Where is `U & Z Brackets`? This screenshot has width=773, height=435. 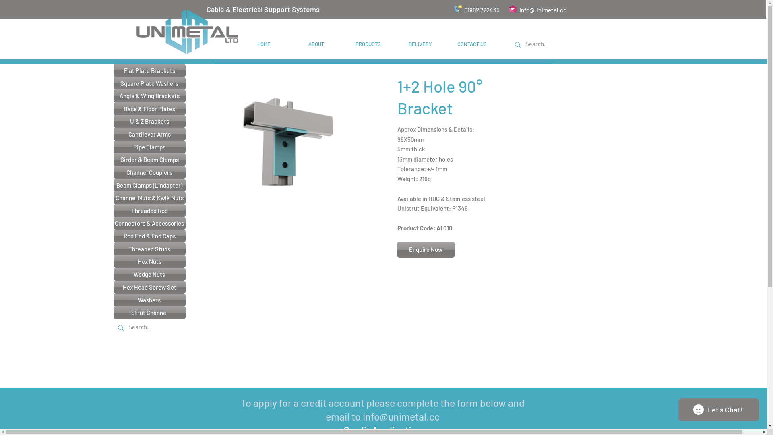 U & Z Brackets is located at coordinates (150, 121).